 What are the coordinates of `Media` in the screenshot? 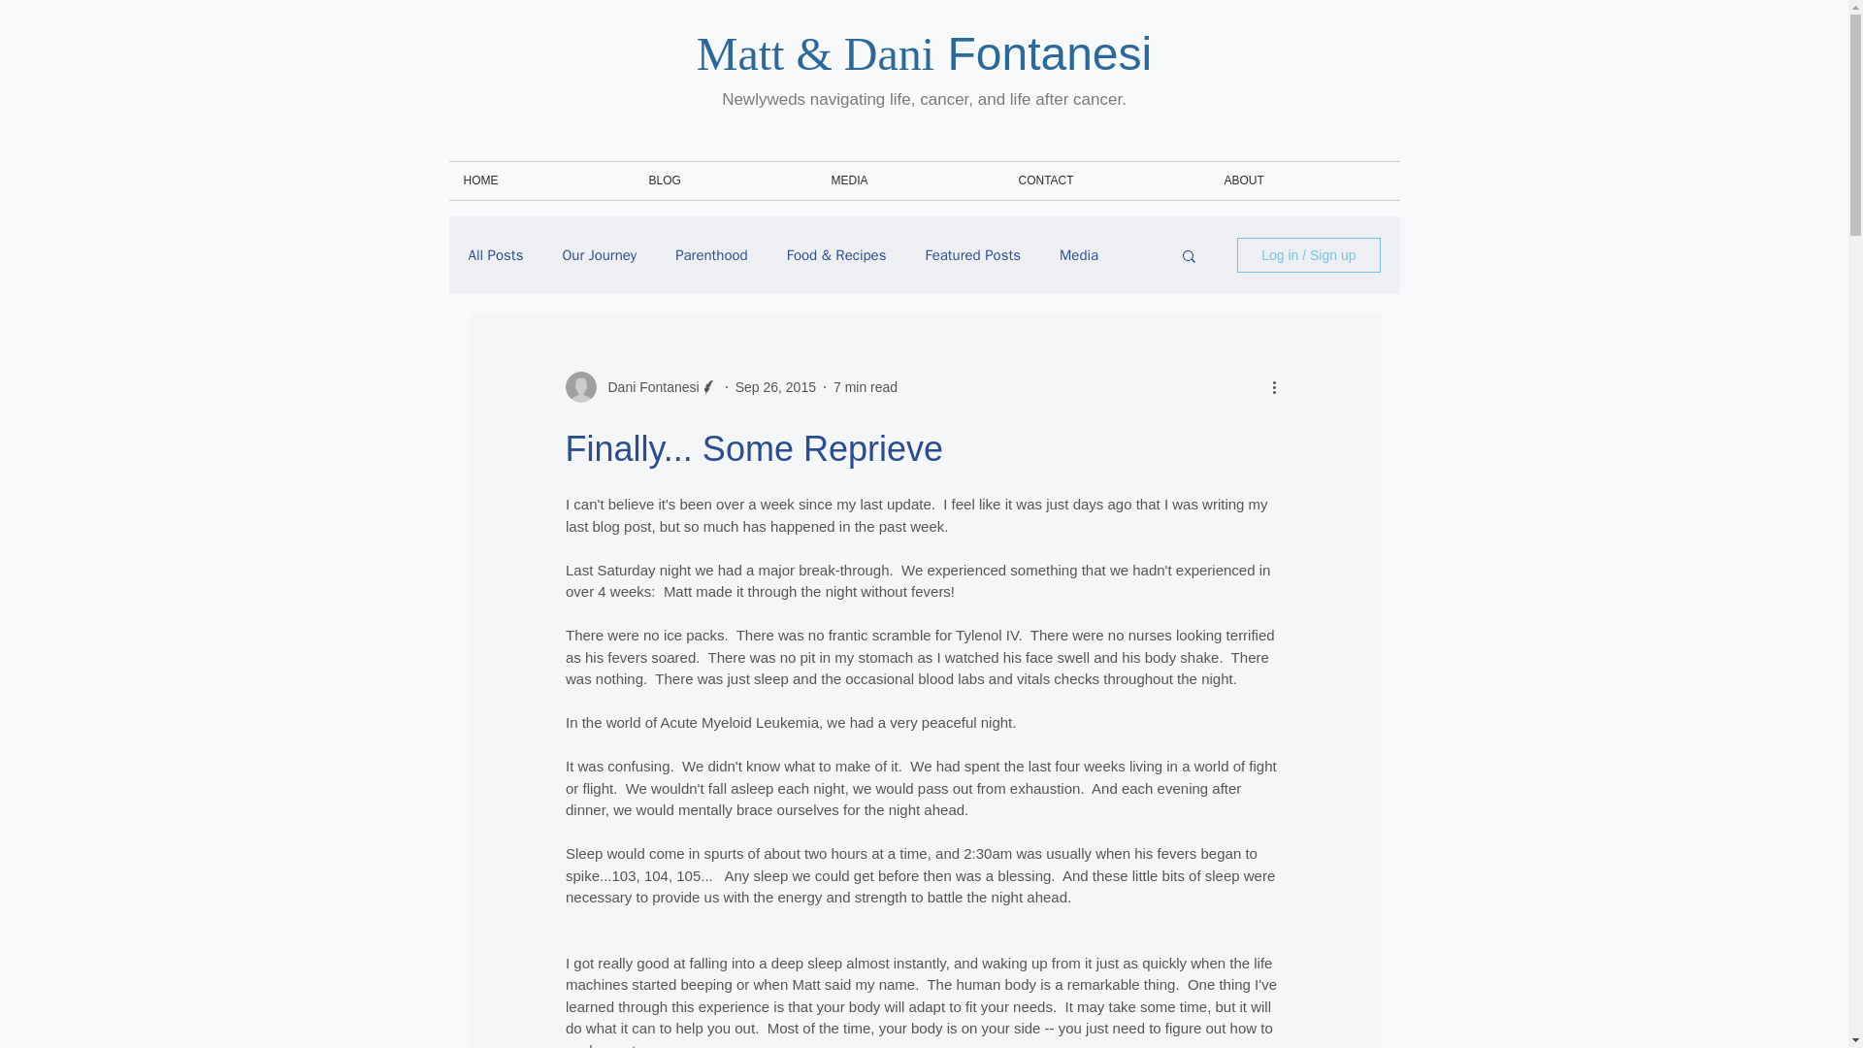 It's located at (1079, 255).